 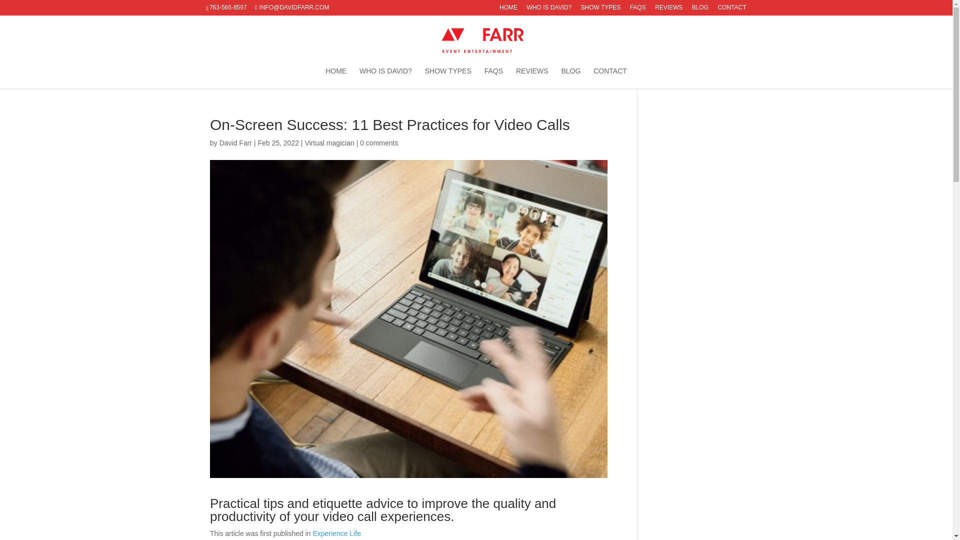 I want to click on Posts by David Farr, so click(x=235, y=142).